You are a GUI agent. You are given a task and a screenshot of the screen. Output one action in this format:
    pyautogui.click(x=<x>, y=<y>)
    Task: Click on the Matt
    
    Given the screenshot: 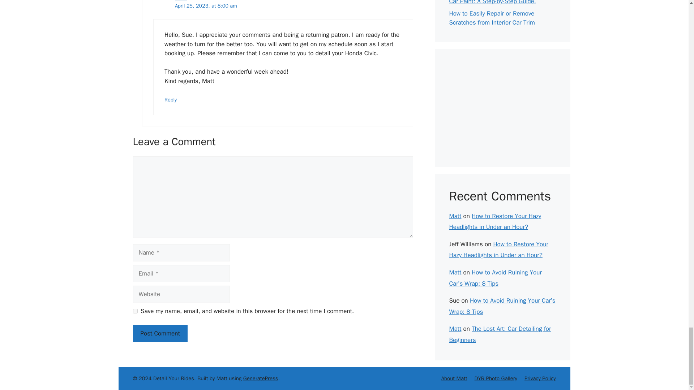 What is the action you would take?
    pyautogui.click(x=181, y=1)
    